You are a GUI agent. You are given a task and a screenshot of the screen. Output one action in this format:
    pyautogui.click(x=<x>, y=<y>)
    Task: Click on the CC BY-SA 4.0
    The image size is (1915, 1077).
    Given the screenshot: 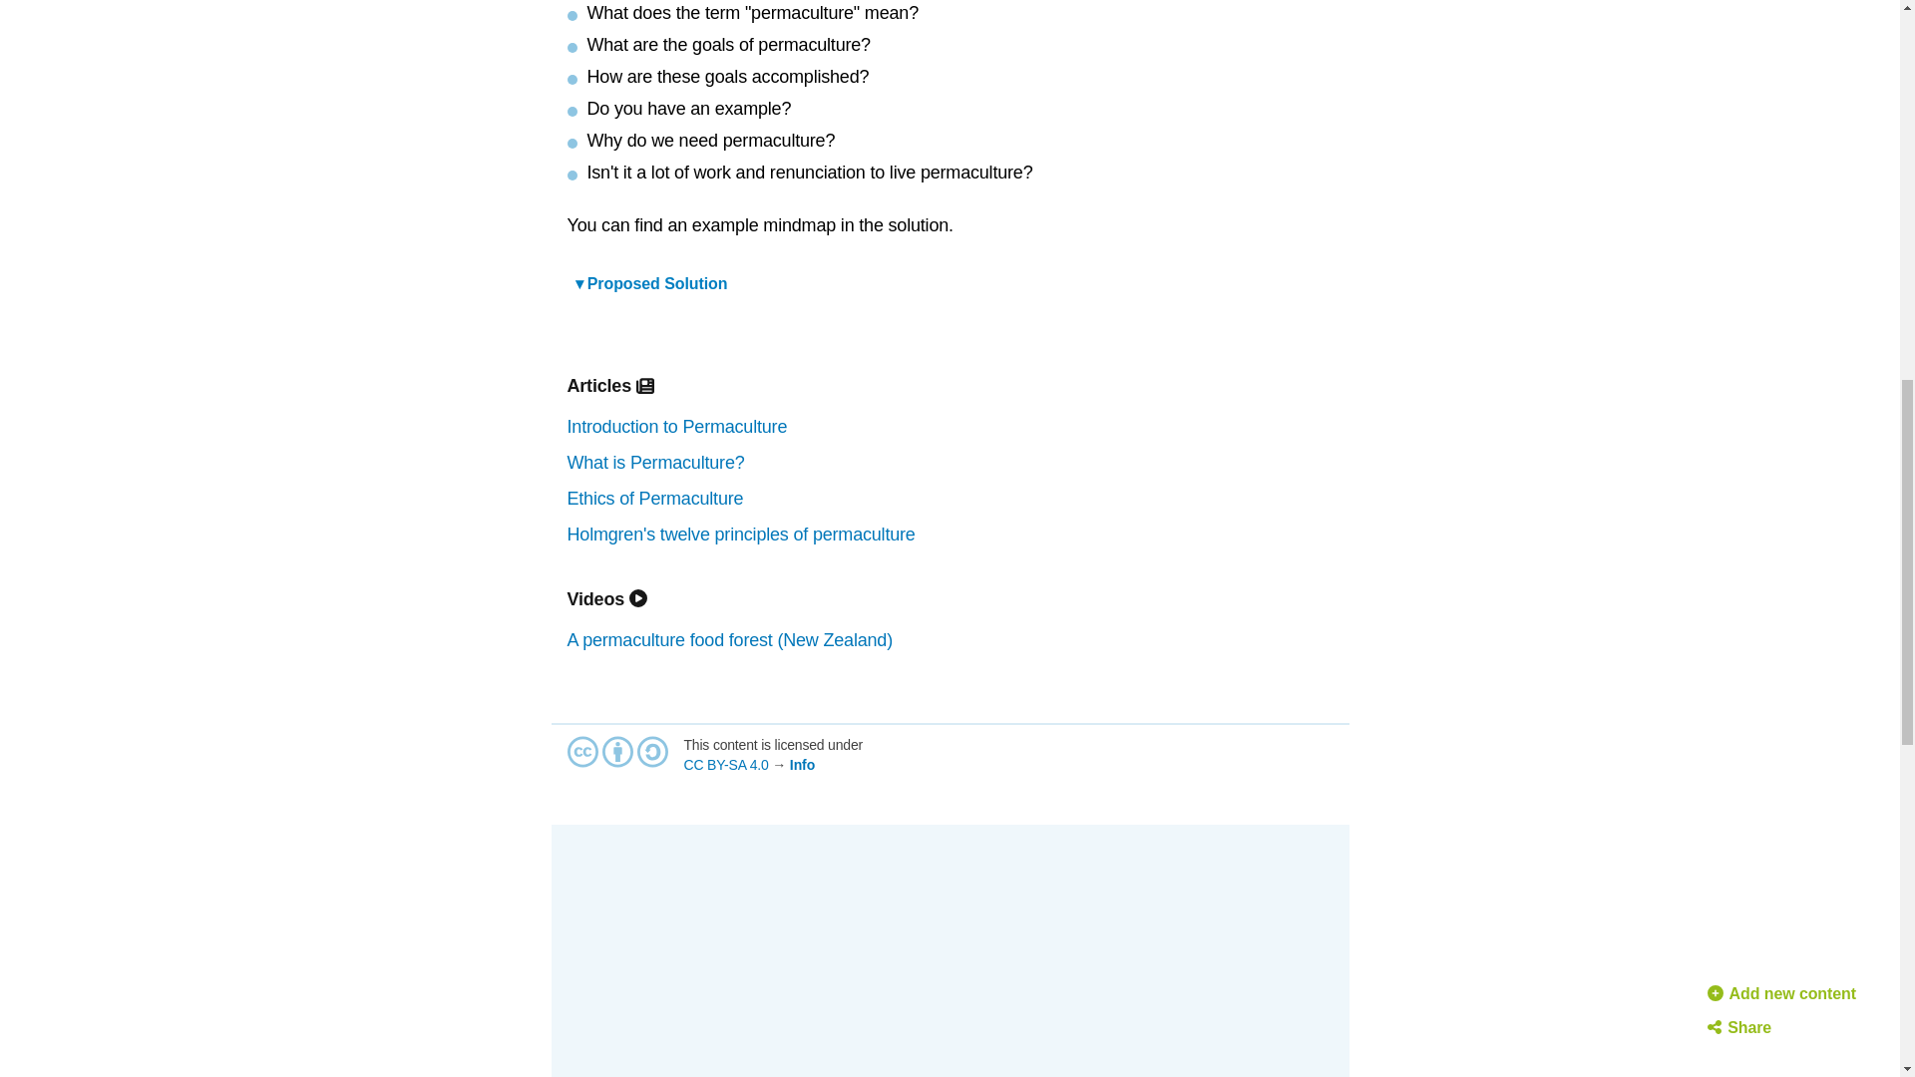 What is the action you would take?
    pyautogui.click(x=726, y=765)
    